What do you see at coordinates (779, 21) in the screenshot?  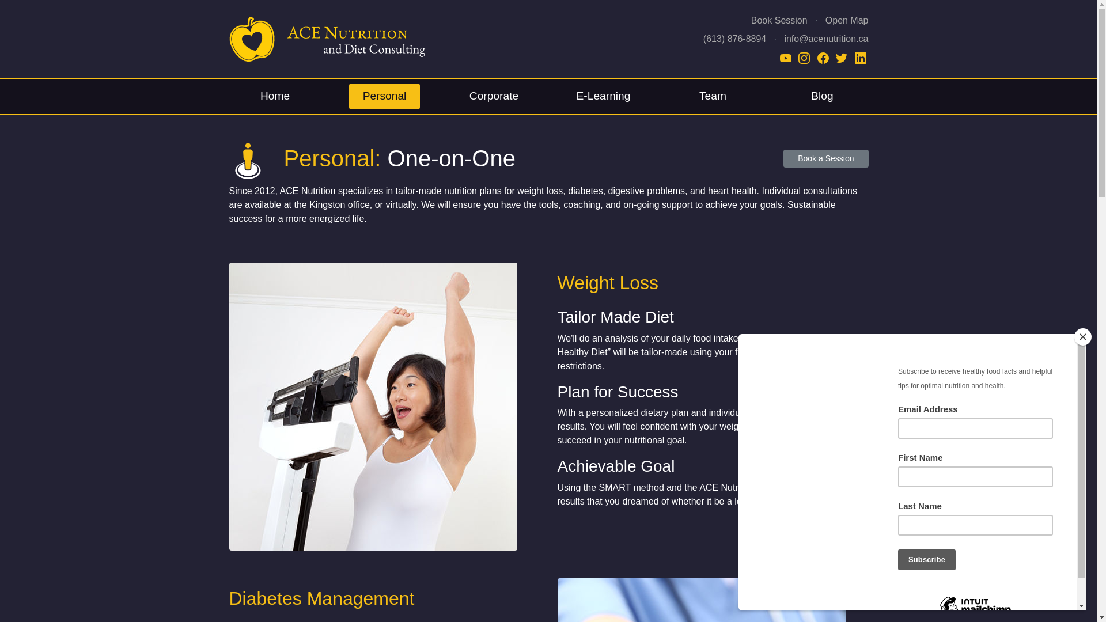 I see `Book Session` at bounding box center [779, 21].